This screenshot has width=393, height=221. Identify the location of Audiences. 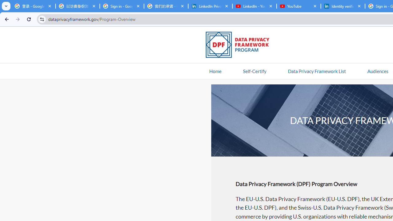
(378, 71).